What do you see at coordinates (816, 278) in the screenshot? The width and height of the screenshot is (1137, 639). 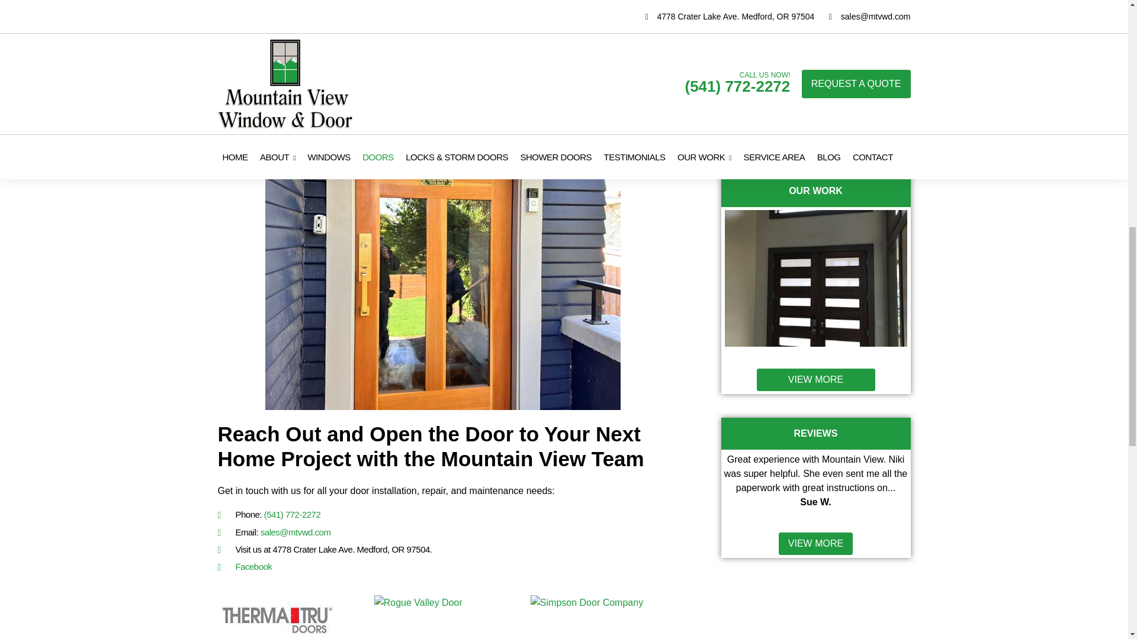 I see `Entry Doors Replacement` at bounding box center [816, 278].